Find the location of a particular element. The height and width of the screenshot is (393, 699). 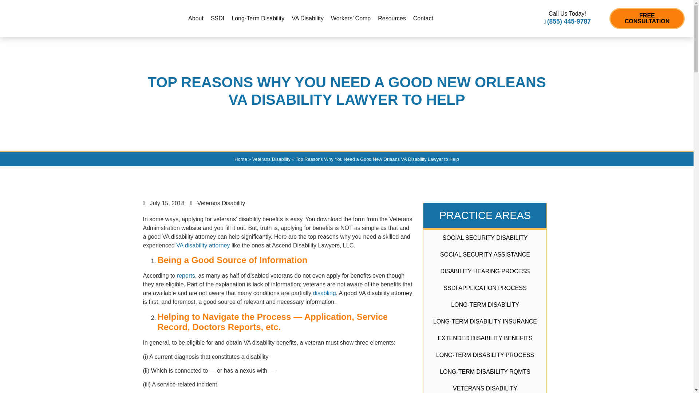

About is located at coordinates (196, 18).